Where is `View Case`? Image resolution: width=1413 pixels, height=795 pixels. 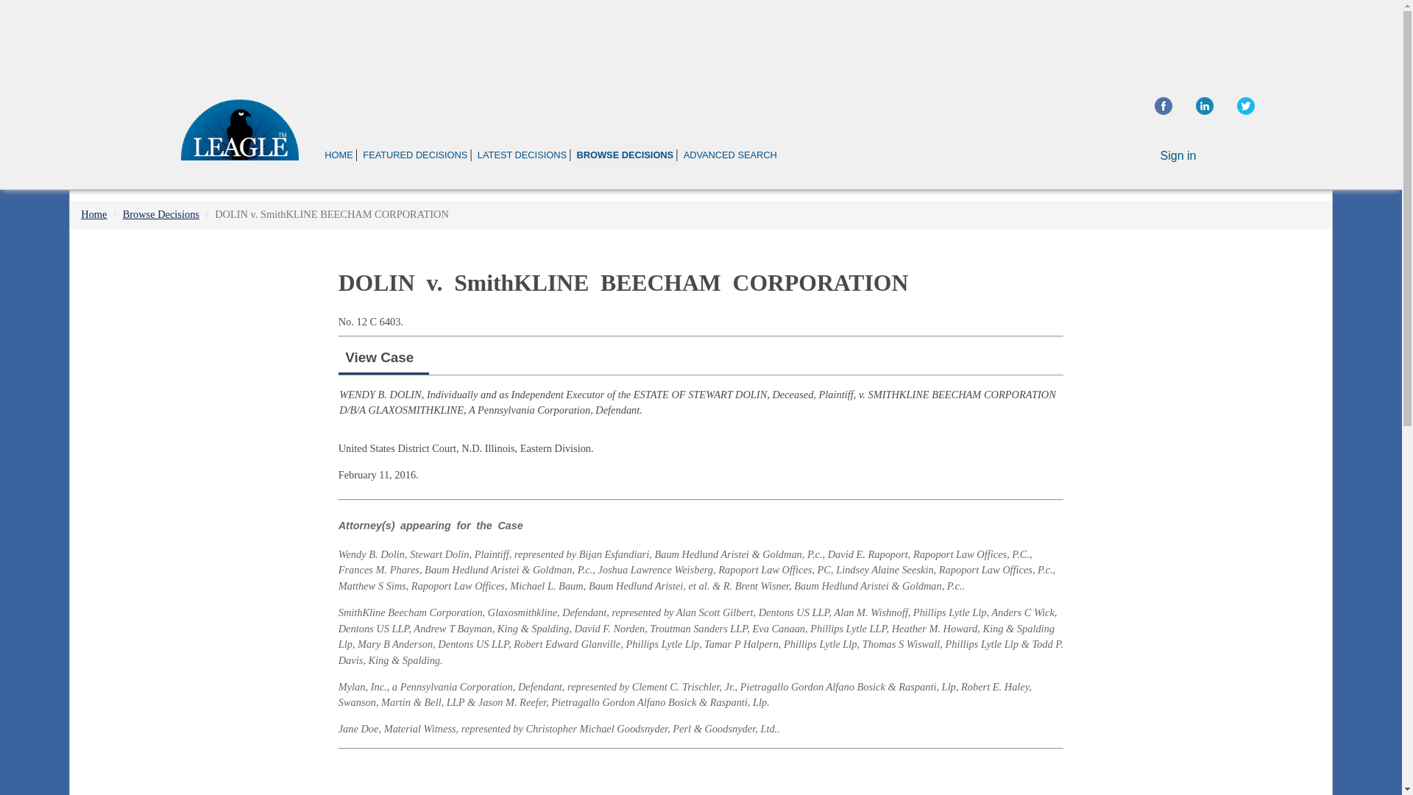
View Case is located at coordinates (379, 357).